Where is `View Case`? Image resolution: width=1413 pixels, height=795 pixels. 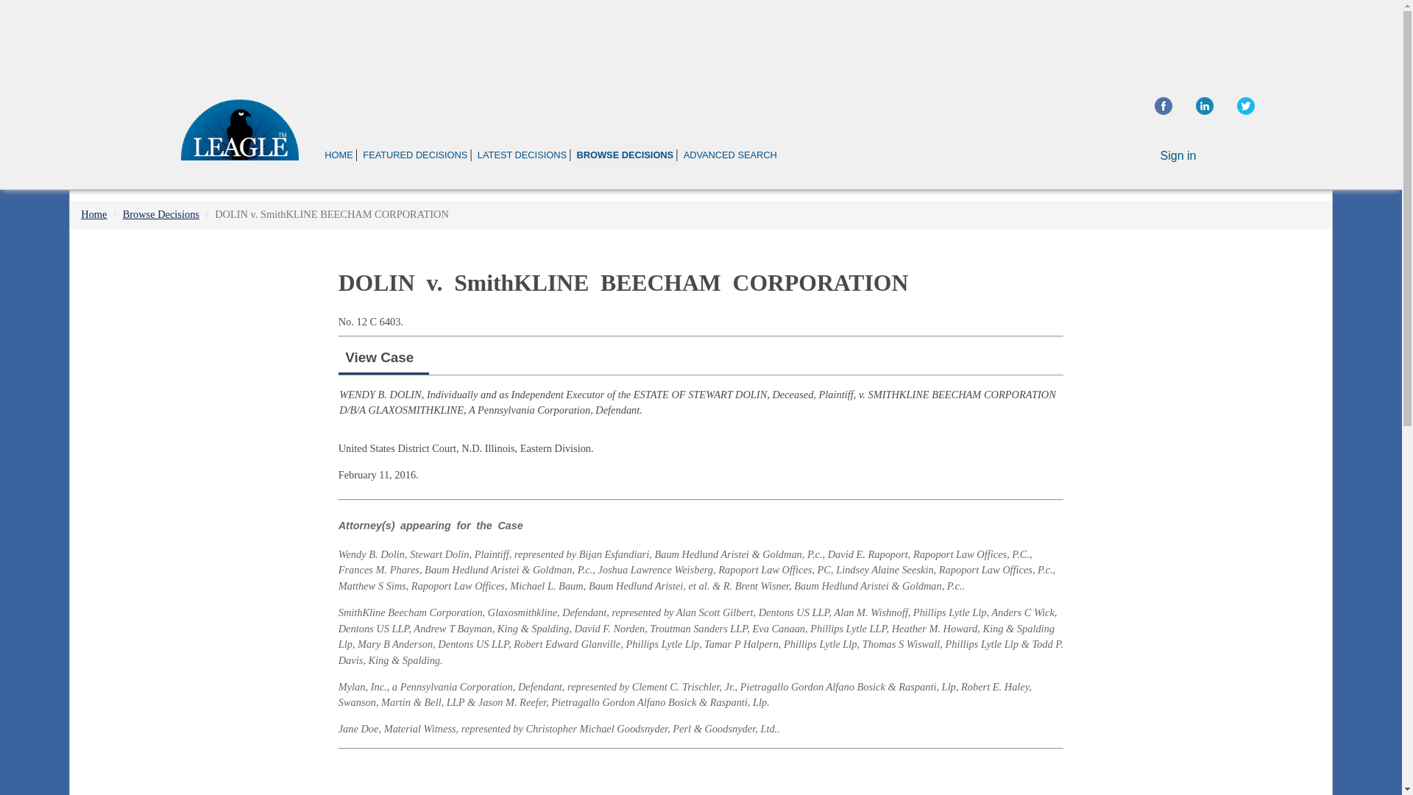
View Case is located at coordinates (379, 357).